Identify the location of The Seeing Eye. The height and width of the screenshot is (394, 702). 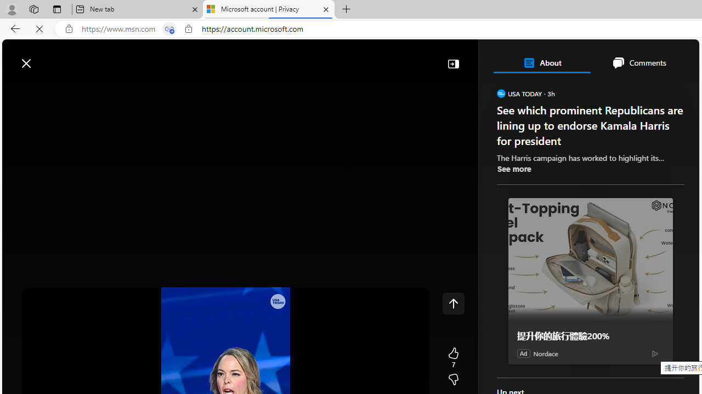
(559, 240).